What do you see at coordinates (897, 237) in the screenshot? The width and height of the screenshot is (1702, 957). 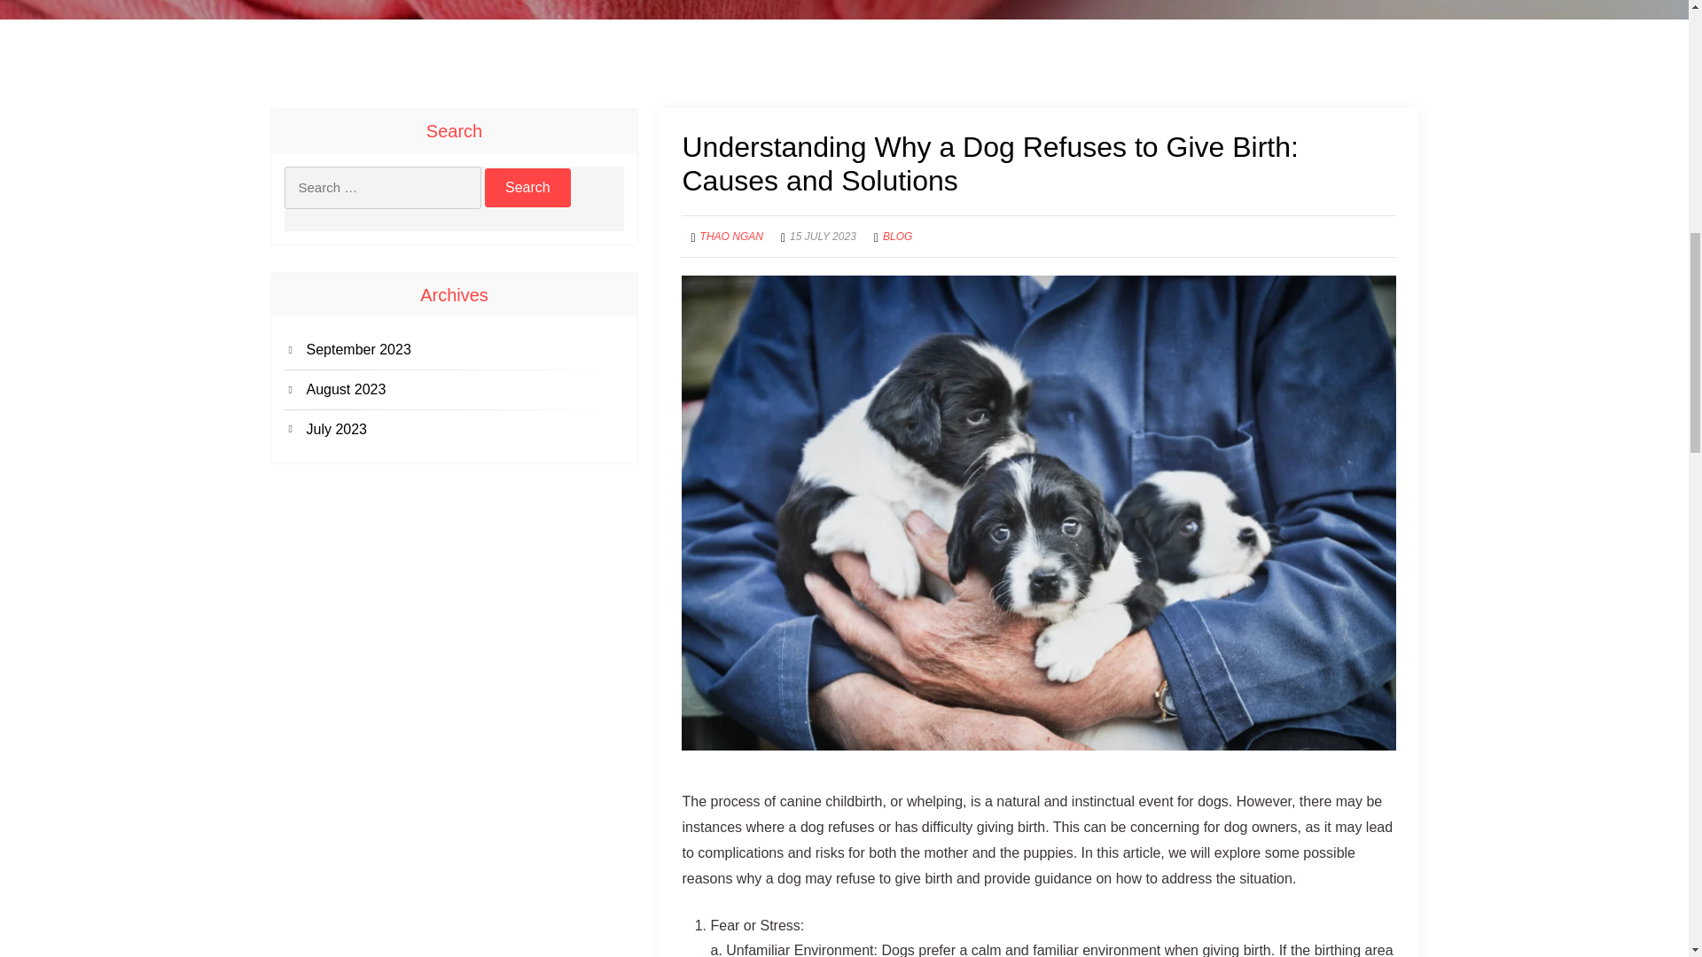 I see `BLOG` at bounding box center [897, 237].